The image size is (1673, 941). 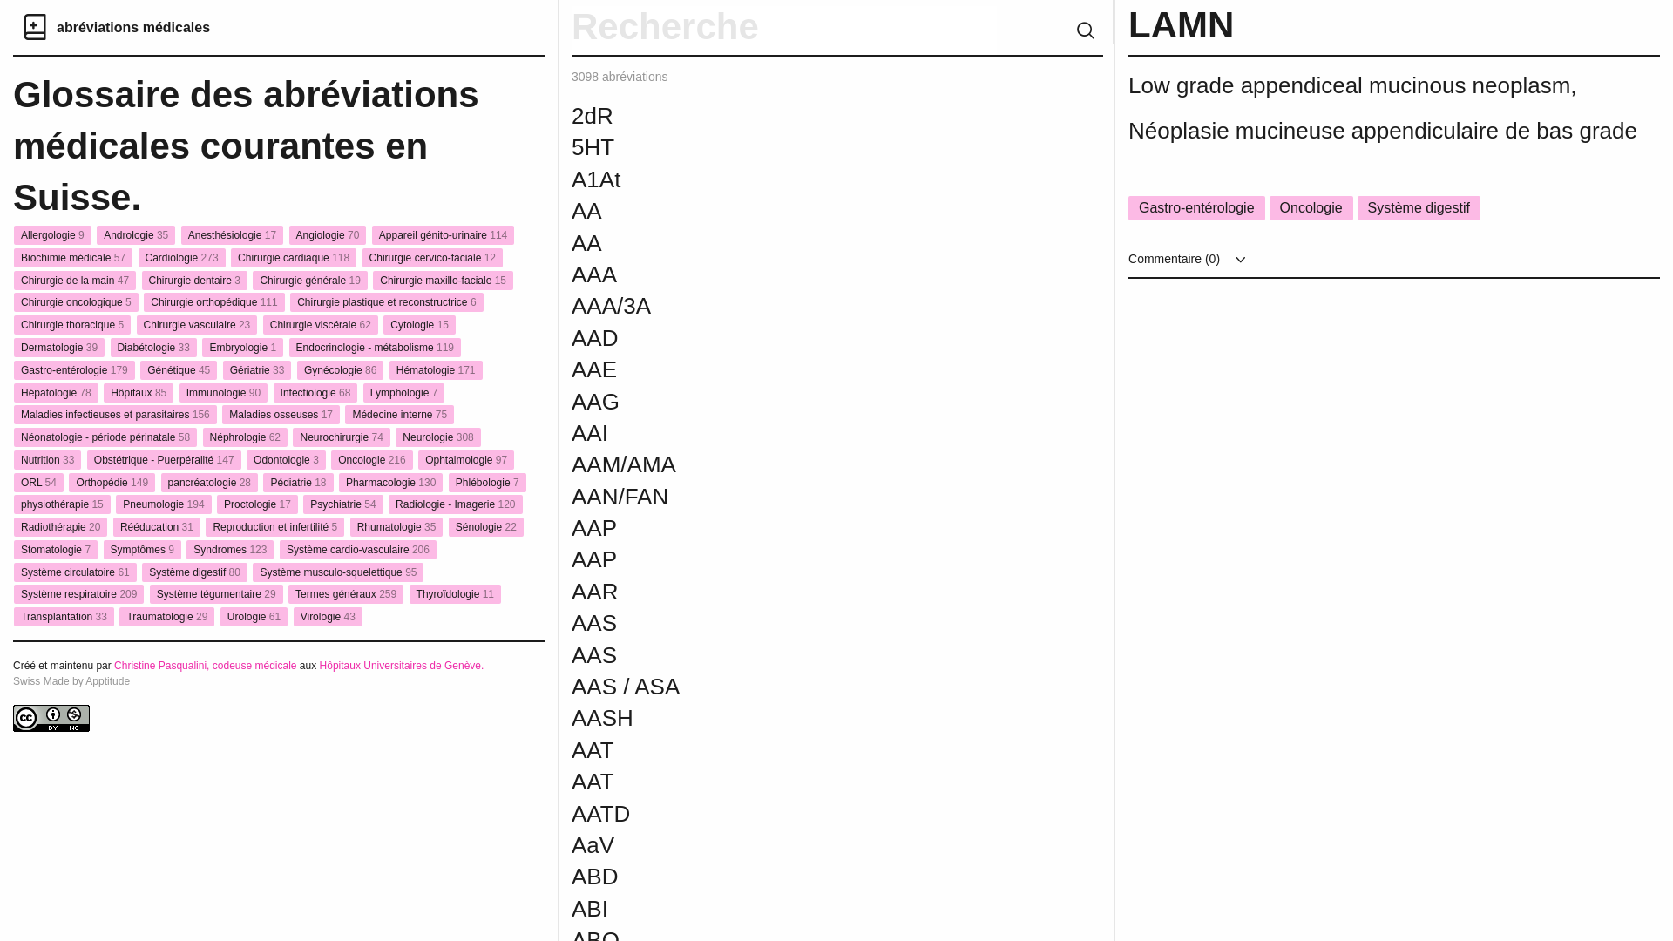 I want to click on Oncologie 216, so click(x=371, y=460).